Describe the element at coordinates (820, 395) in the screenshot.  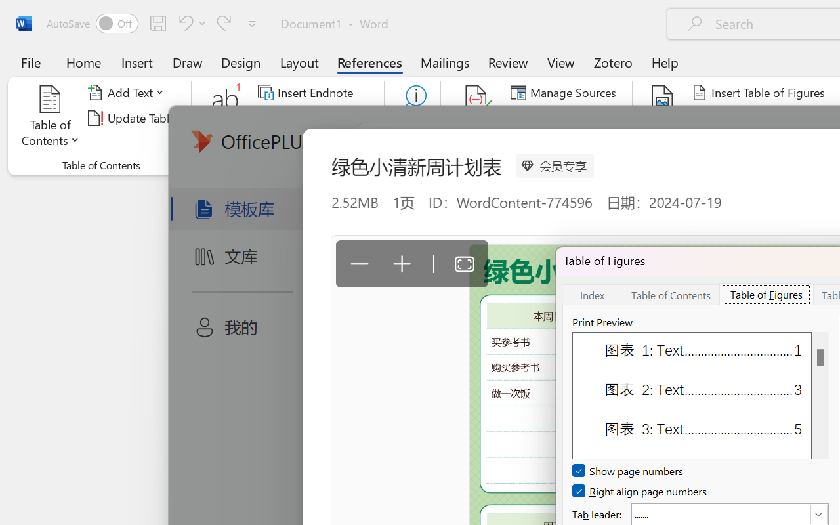
I see `Print Preview` at that location.